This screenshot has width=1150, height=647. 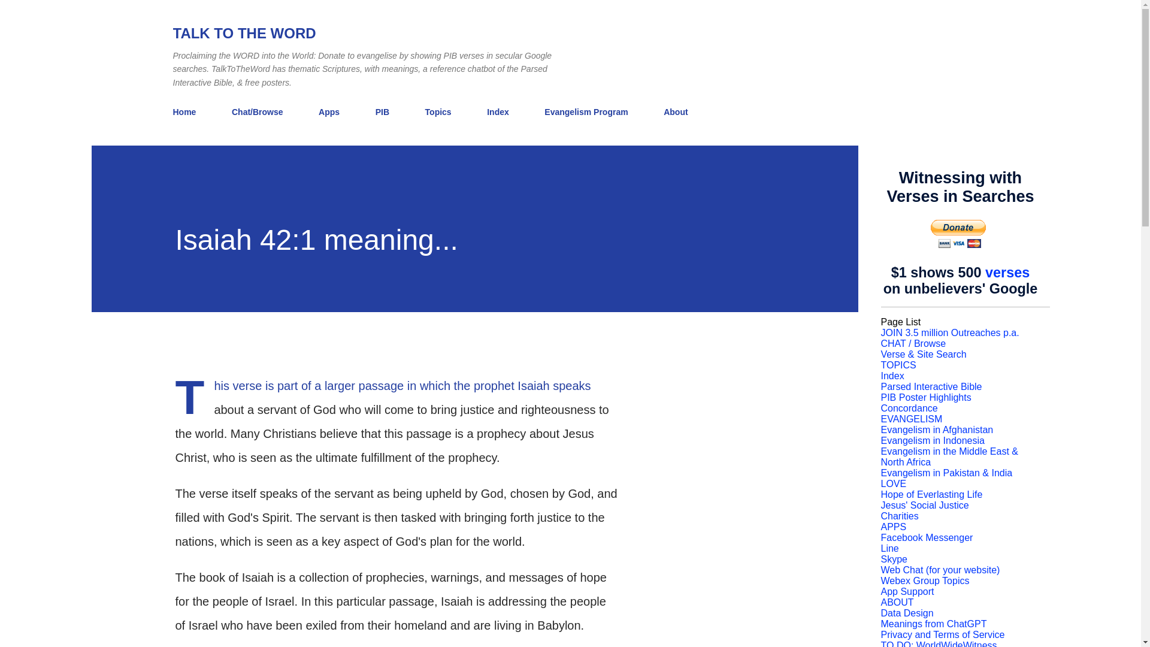 What do you see at coordinates (925, 397) in the screenshot?
I see `PIB Poster Highlights` at bounding box center [925, 397].